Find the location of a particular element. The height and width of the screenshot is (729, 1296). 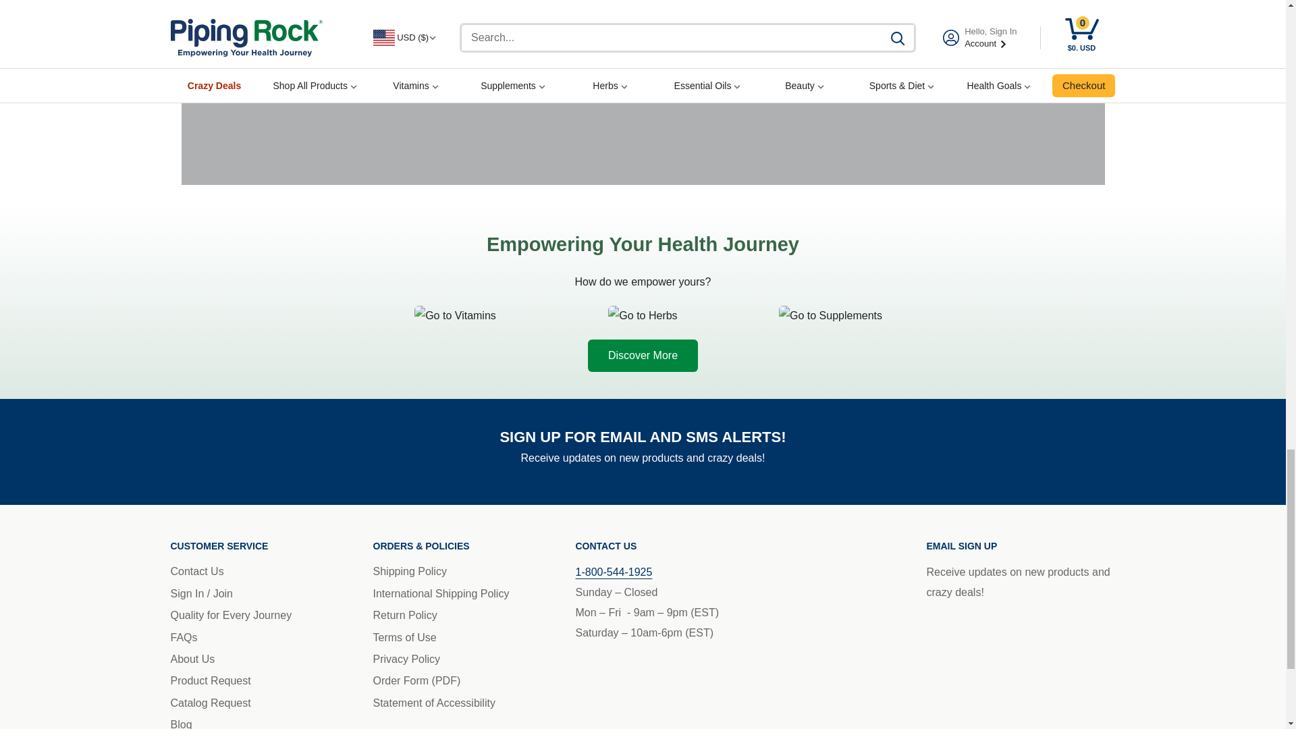

Discover More is located at coordinates (643, 355).